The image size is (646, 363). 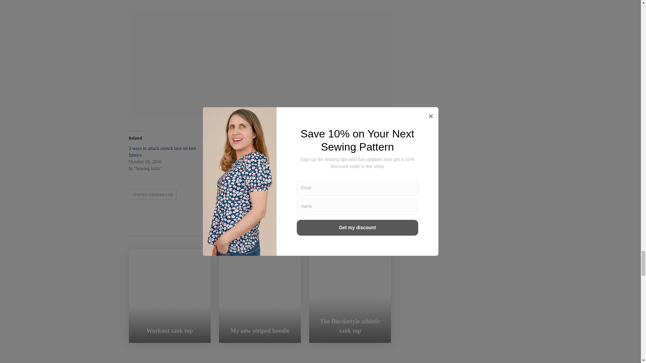 I want to click on Clothes I sewed in 2016: October to December, so click(x=335, y=152).